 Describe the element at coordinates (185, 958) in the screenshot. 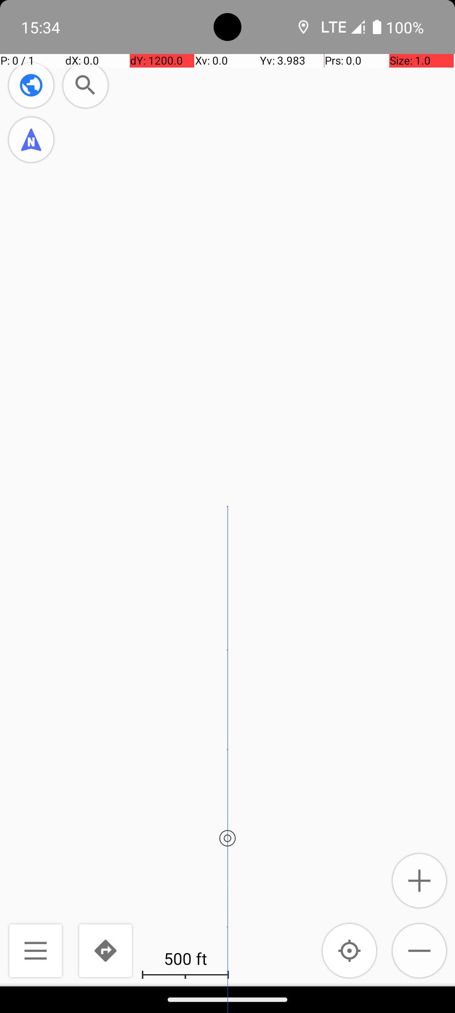

I see `500 ft` at that location.